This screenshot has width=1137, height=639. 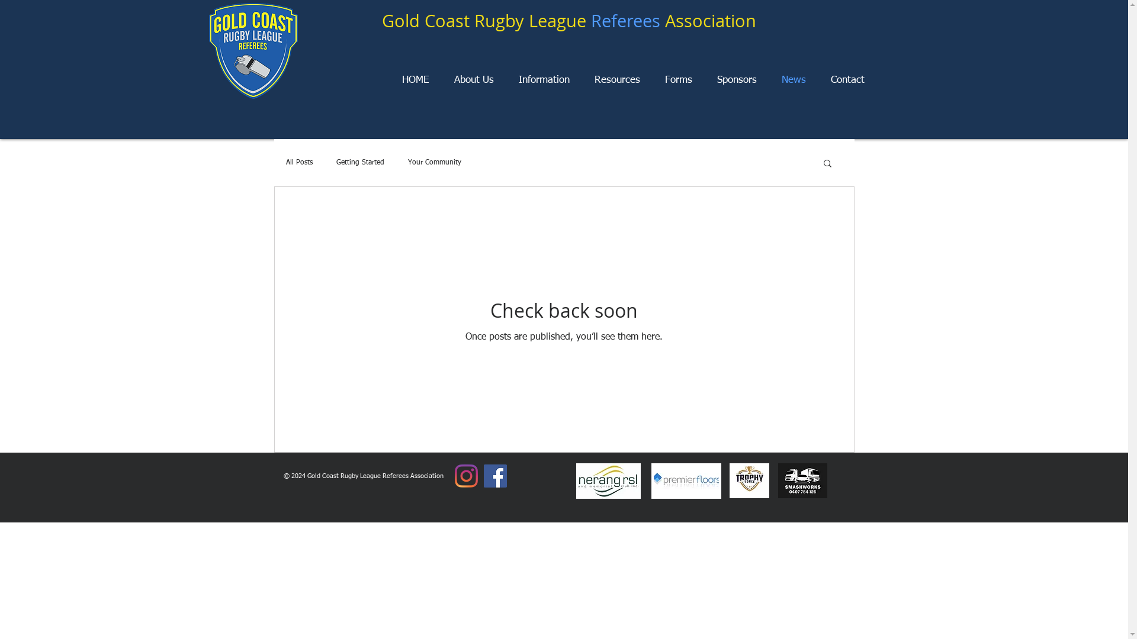 I want to click on Sponsors, so click(x=737, y=80).